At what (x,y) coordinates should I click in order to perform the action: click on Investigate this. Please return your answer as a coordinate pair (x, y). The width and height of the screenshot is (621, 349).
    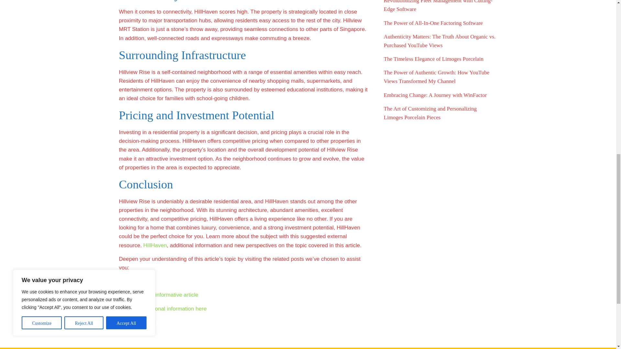
    Looking at the image, I should click on (137, 322).